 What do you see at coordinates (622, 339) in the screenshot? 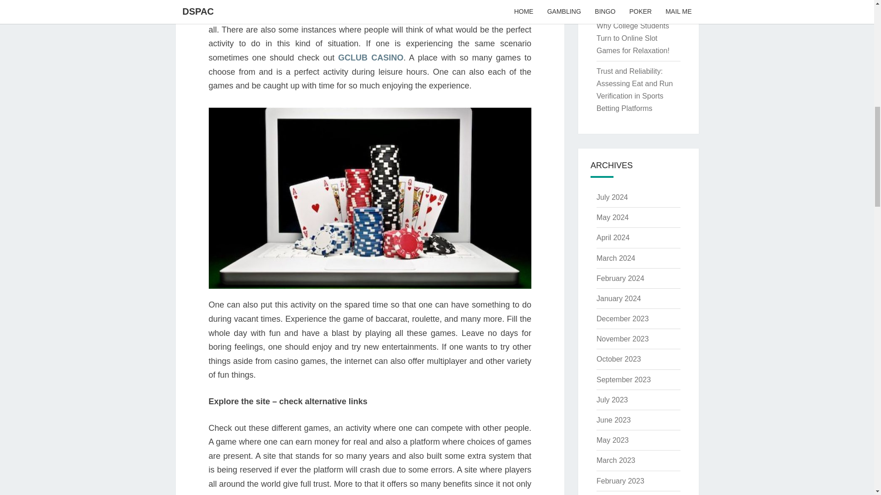
I see `November 2023` at bounding box center [622, 339].